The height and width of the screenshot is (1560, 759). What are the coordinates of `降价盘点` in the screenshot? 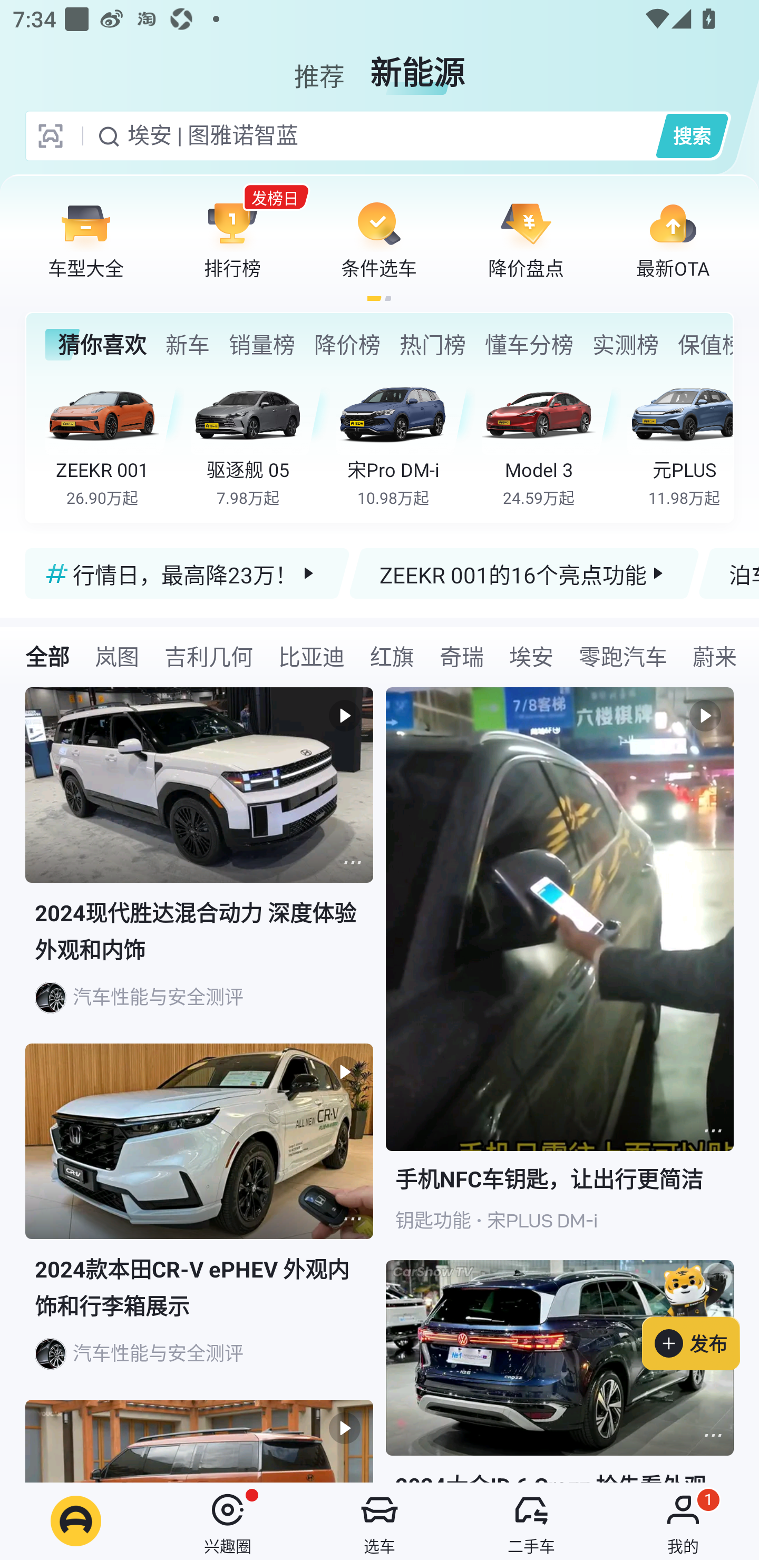 It's located at (526, 239).